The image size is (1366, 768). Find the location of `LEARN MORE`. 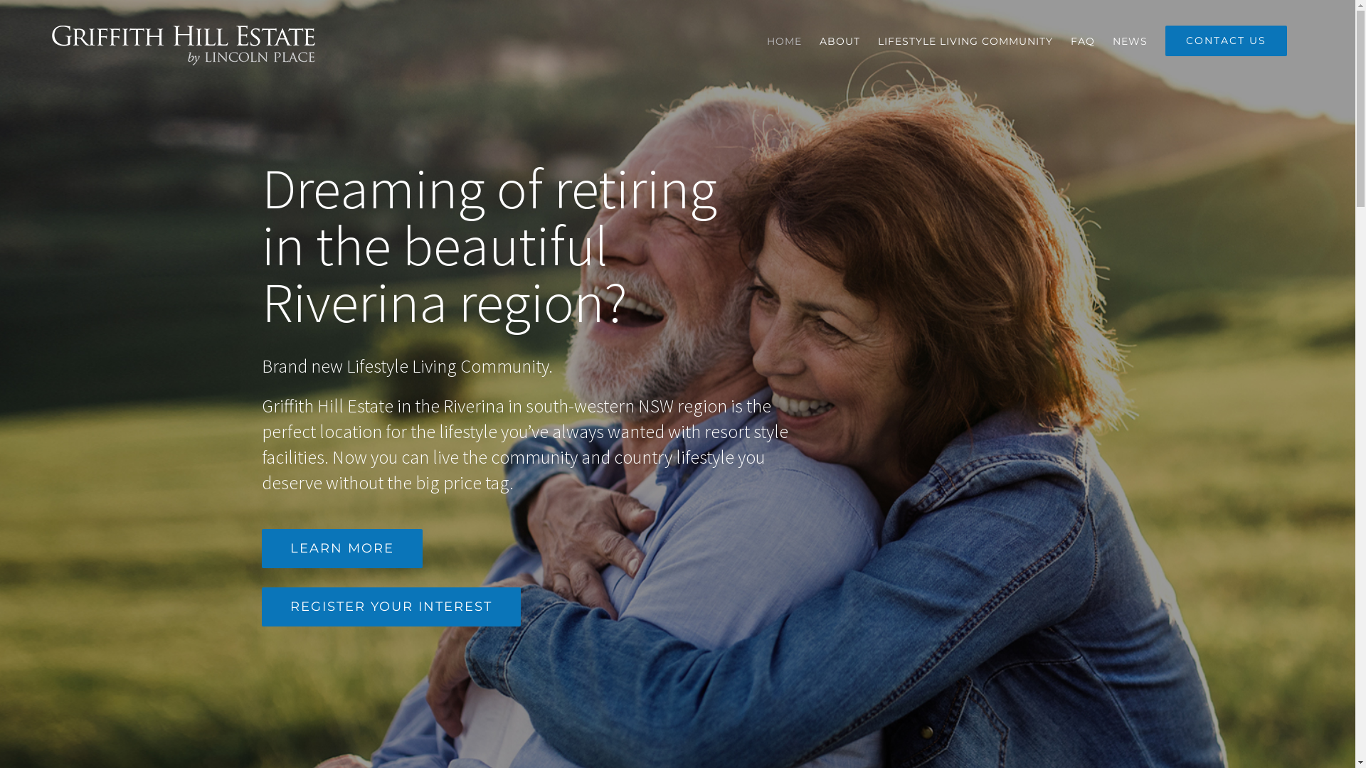

LEARN MORE is located at coordinates (342, 549).